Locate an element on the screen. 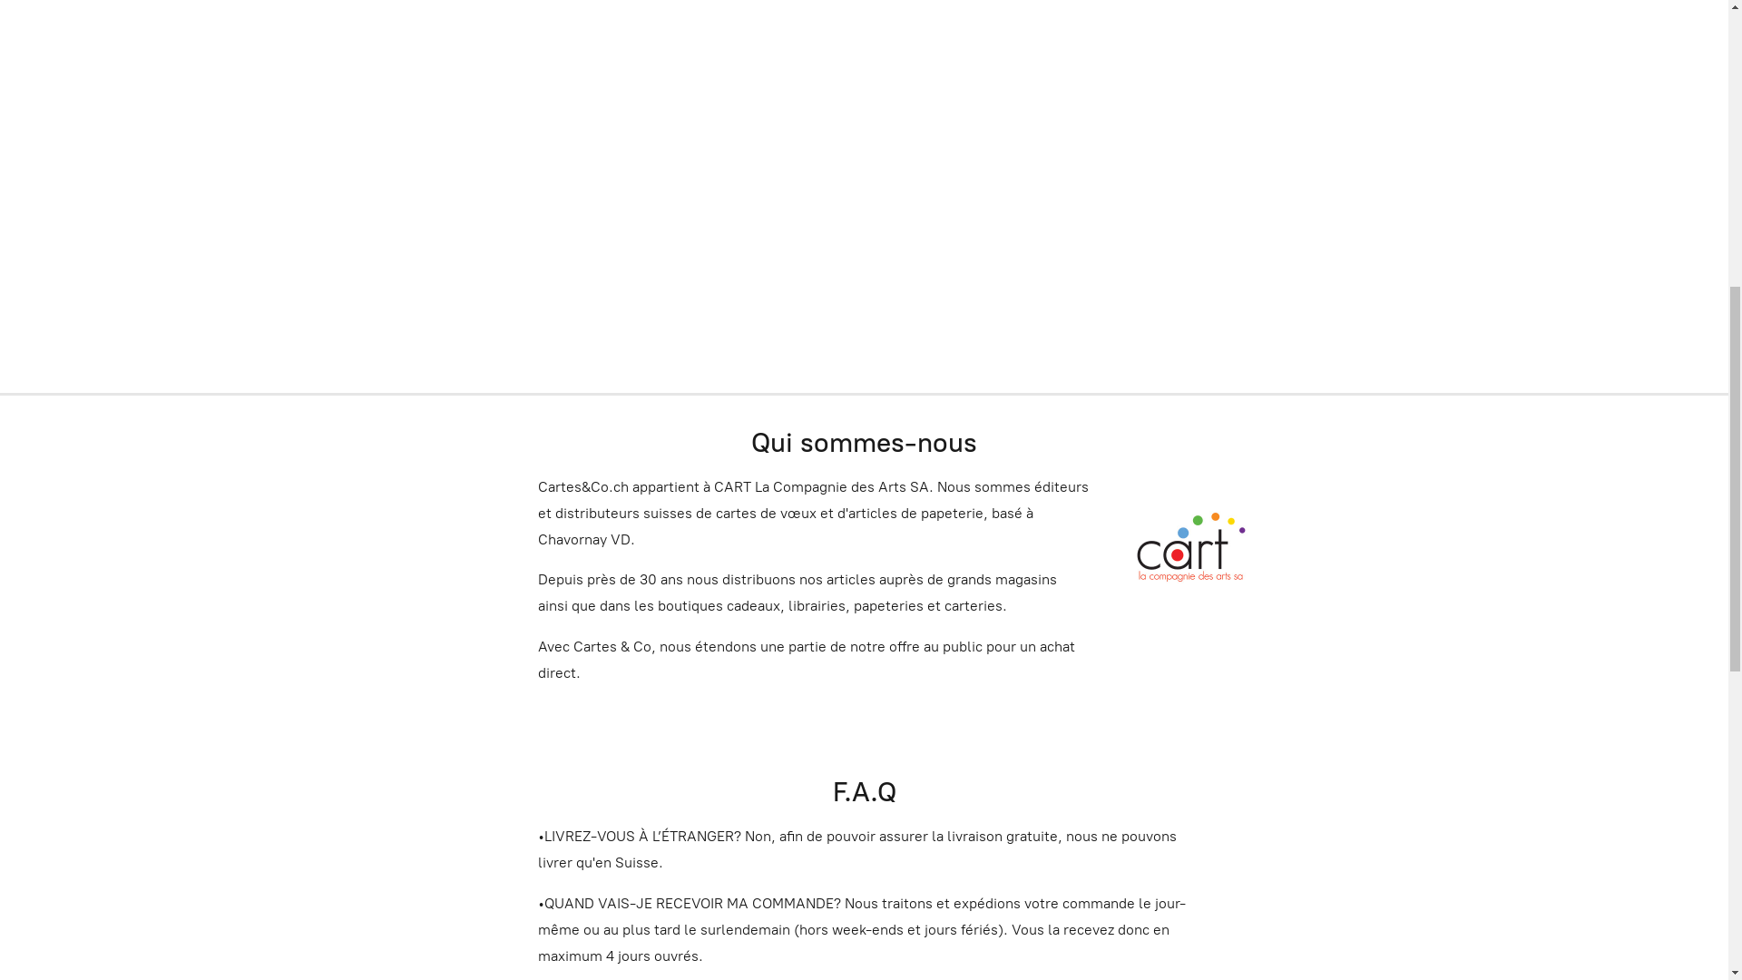 Image resolution: width=1742 pixels, height=980 pixels. Contactez-nous is located at coordinates (278, 31).